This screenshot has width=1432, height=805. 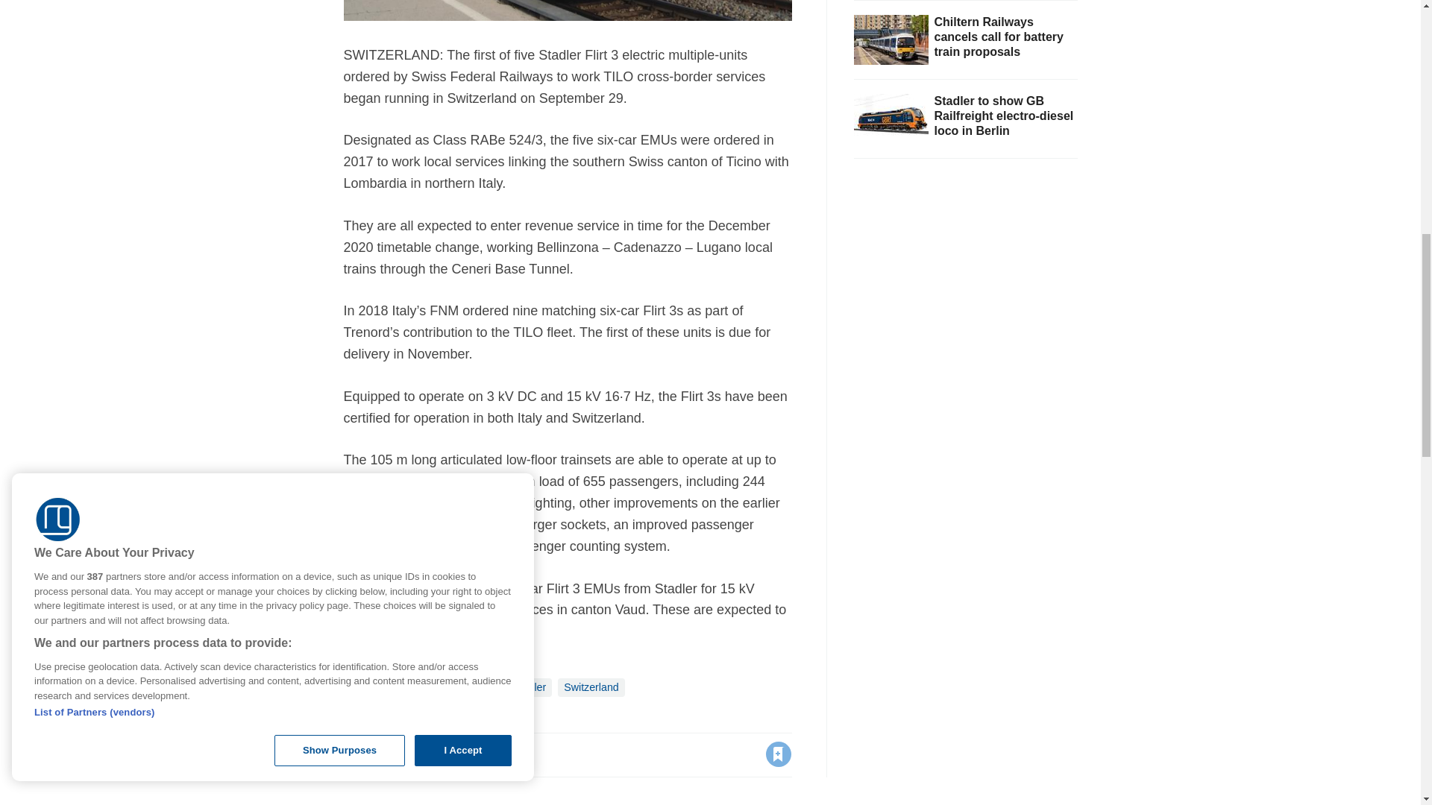 What do you see at coordinates (389, 754) in the screenshot?
I see `Share this on Twitter` at bounding box center [389, 754].